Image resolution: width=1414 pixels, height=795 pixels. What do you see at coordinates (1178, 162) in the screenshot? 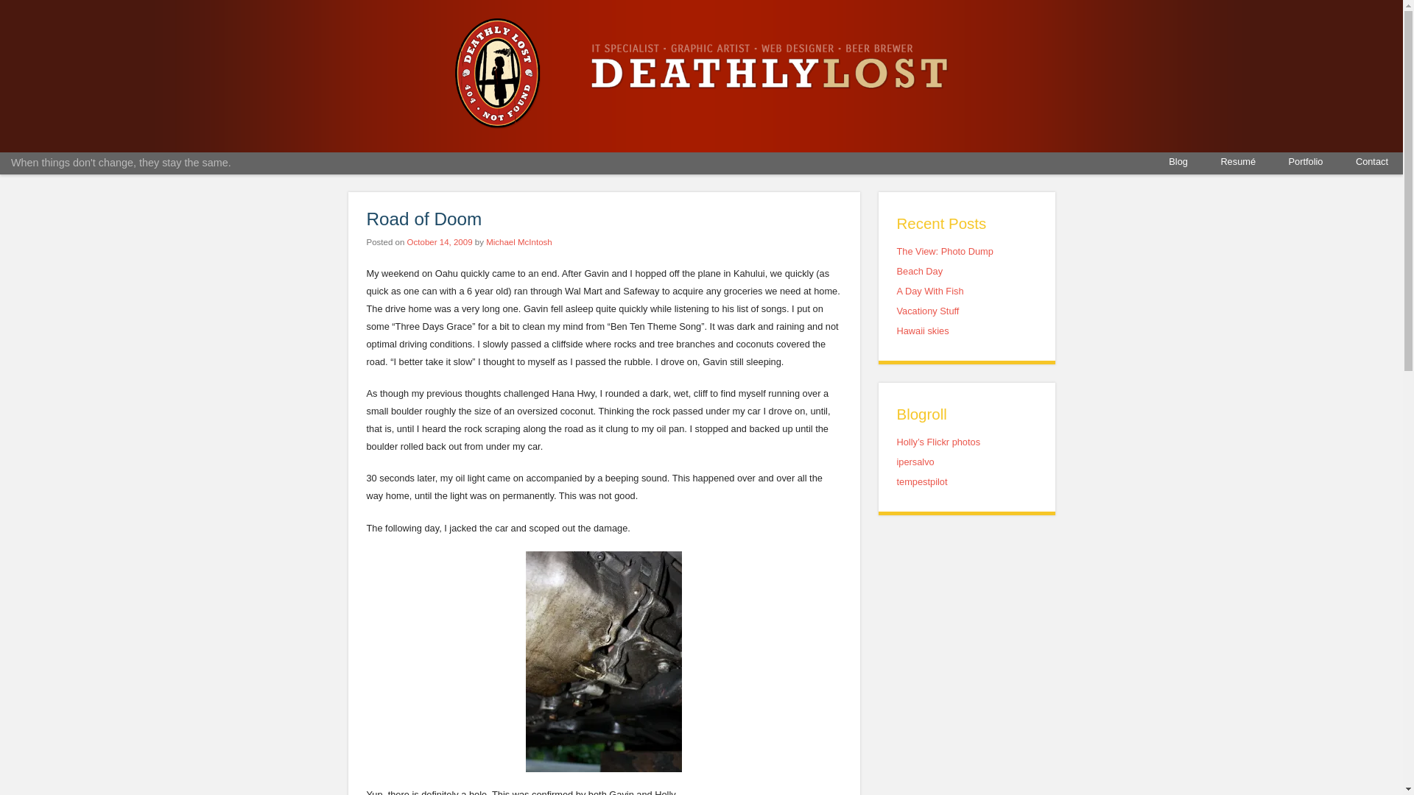
I see `Blog` at bounding box center [1178, 162].